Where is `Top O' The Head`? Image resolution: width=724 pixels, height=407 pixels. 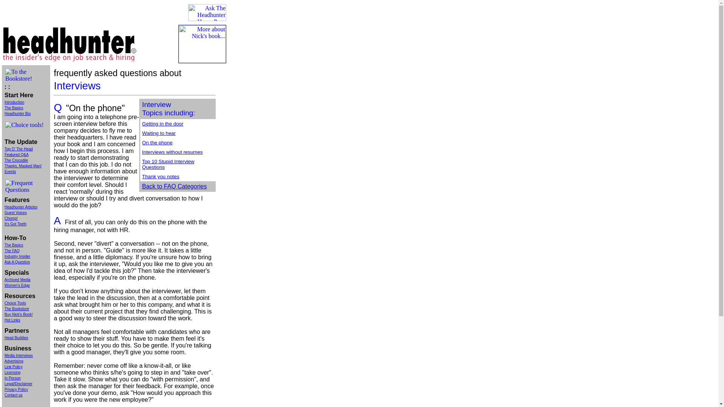 Top O' The Head is located at coordinates (18, 148).